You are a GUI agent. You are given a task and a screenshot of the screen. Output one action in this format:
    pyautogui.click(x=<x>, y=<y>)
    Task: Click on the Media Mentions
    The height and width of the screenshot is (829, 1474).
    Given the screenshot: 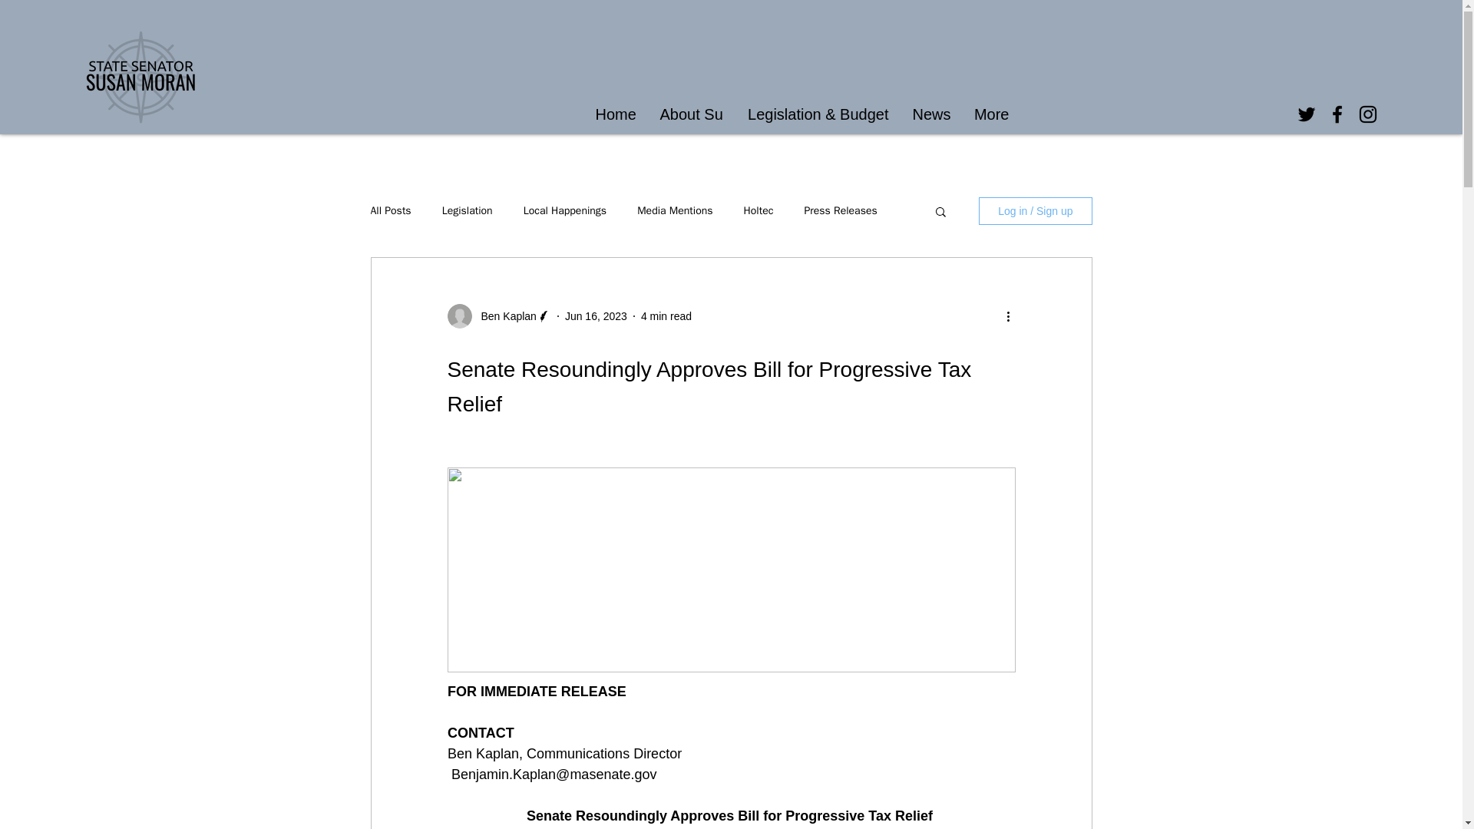 What is the action you would take?
    pyautogui.click(x=674, y=210)
    